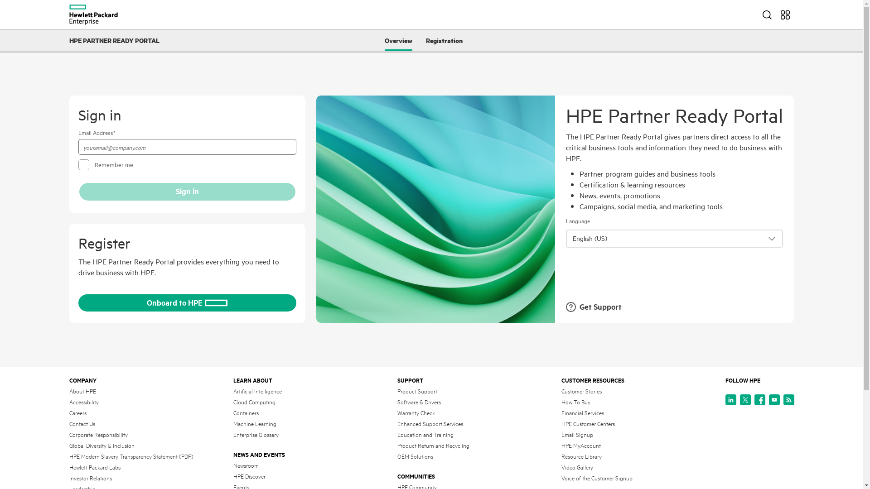 The width and height of the screenshot is (870, 489). I want to click on Careers, so click(77, 413).